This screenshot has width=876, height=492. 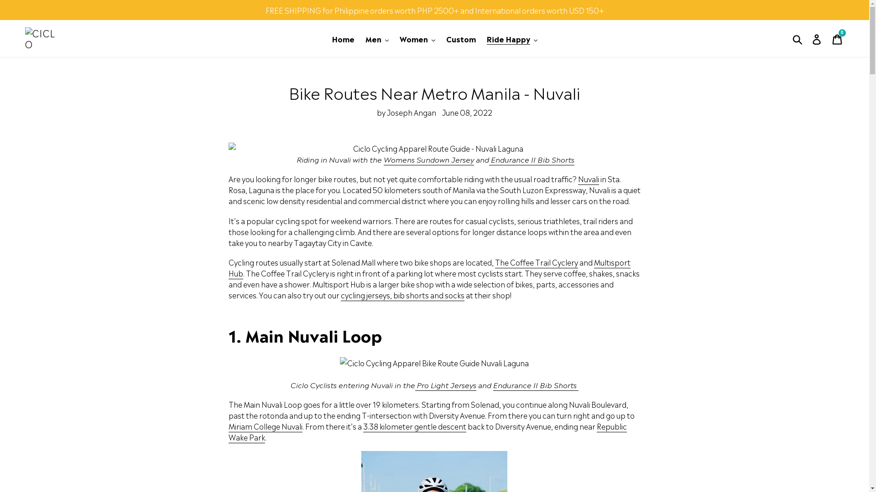 What do you see at coordinates (415, 426) in the screenshot?
I see `3.38 kilometer gentle descent` at bounding box center [415, 426].